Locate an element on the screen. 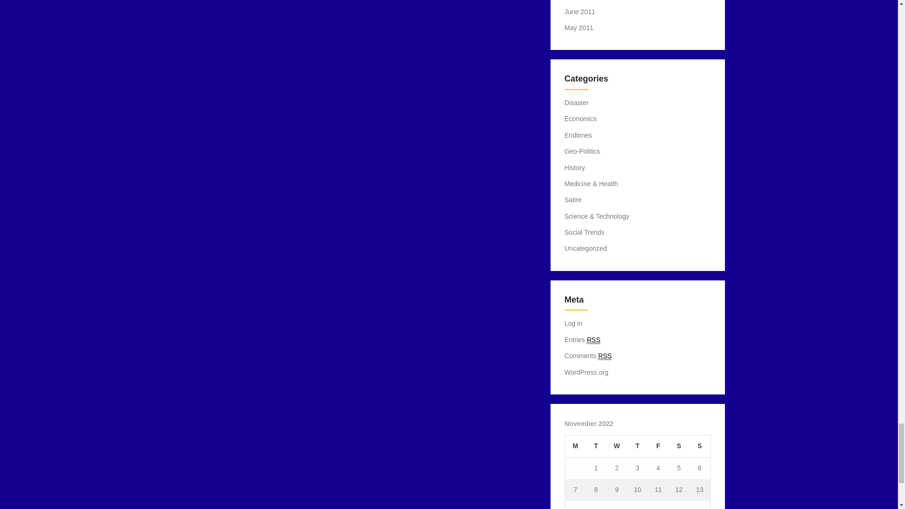 The width and height of the screenshot is (905, 509). Friday is located at coordinates (658, 446).